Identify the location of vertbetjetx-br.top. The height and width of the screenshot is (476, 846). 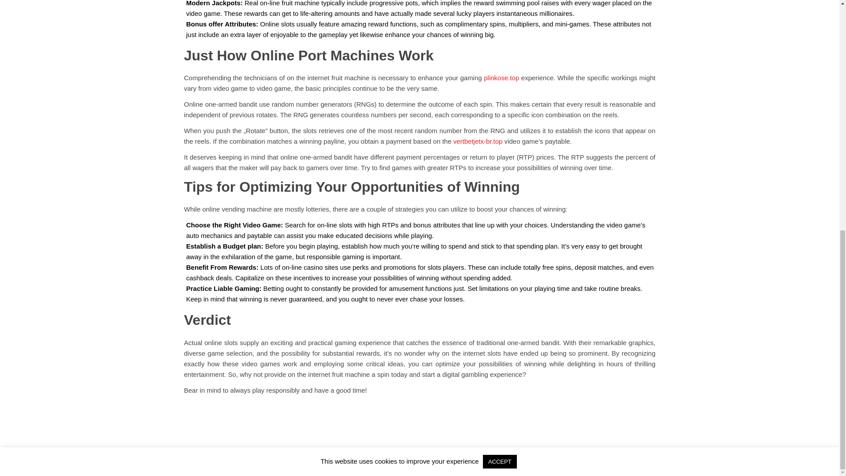
(478, 141).